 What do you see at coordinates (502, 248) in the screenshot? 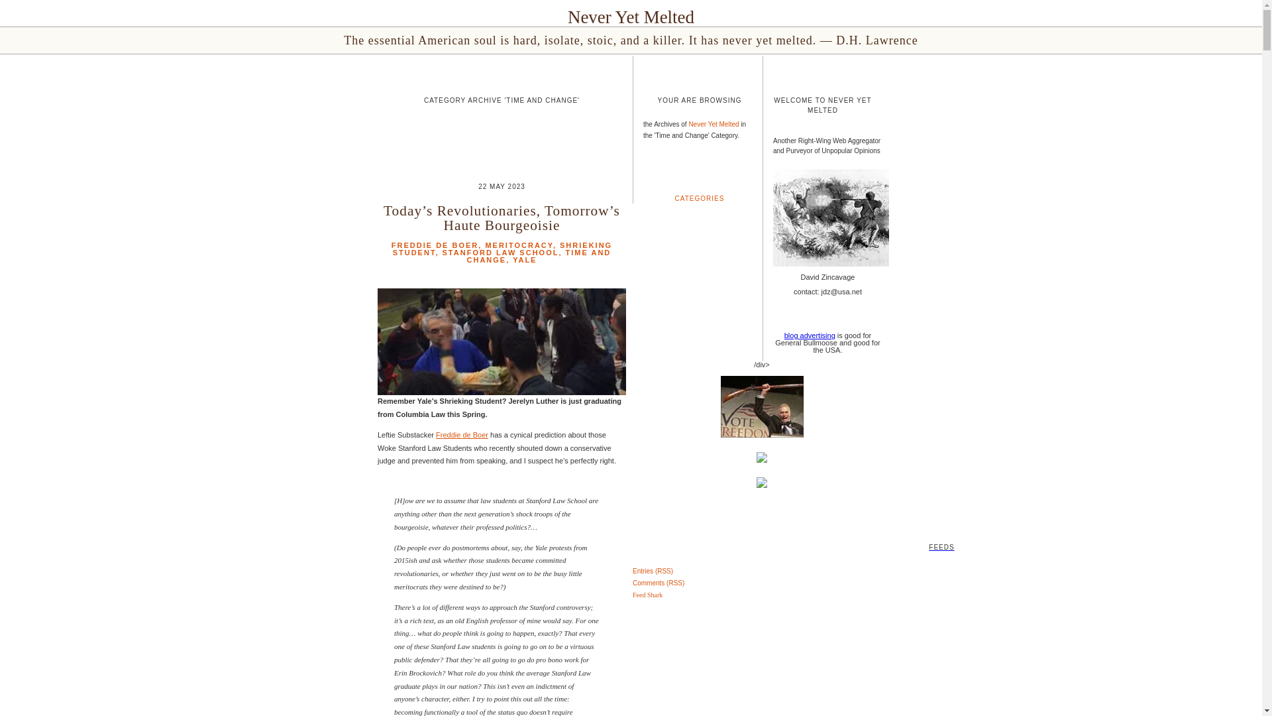
I see `SHRIEKING STUDENT` at bounding box center [502, 248].